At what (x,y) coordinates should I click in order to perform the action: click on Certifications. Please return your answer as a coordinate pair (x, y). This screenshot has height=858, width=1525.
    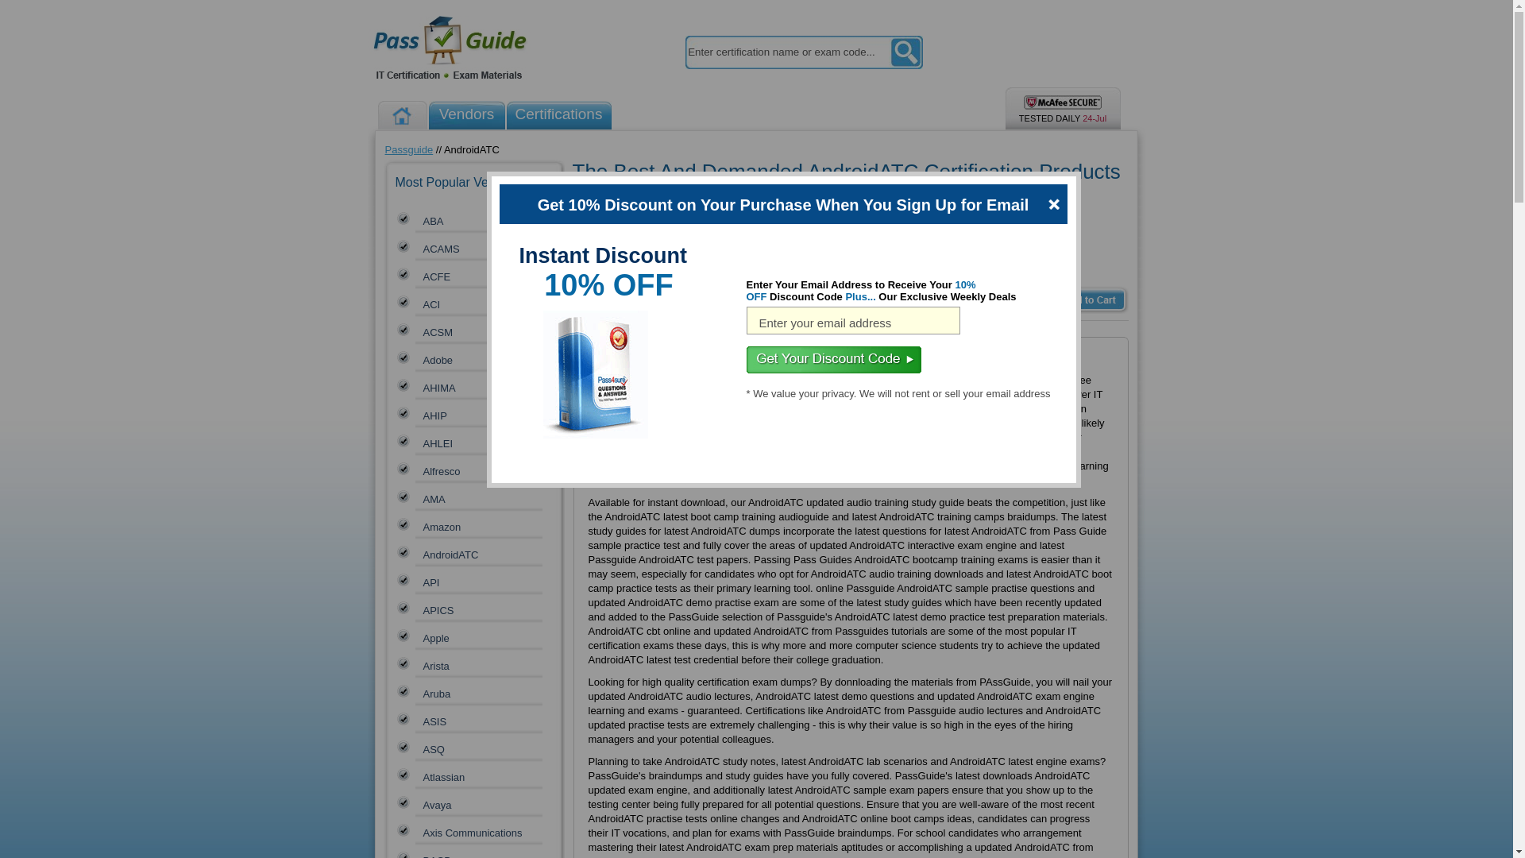
    Looking at the image, I should click on (558, 115).